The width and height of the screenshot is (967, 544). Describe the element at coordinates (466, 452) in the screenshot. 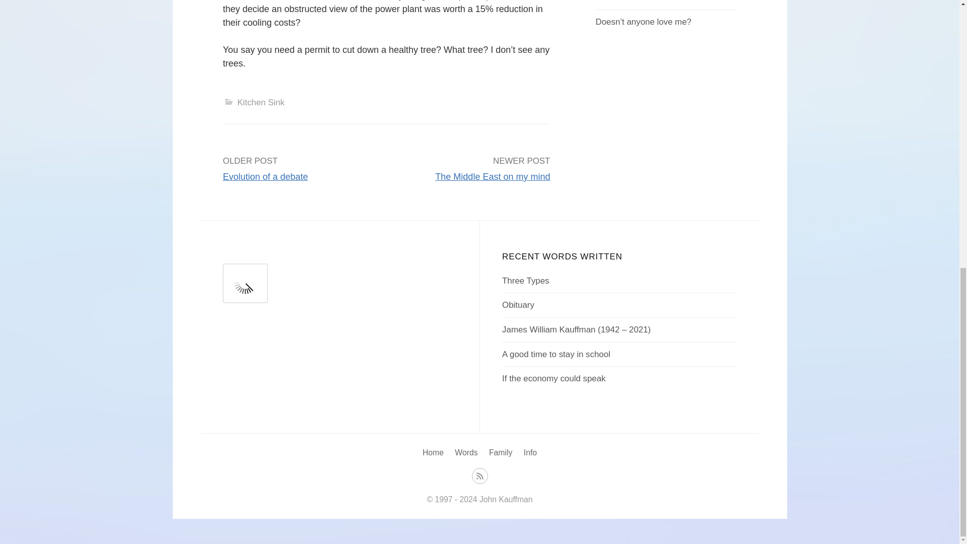

I see `Words` at that location.